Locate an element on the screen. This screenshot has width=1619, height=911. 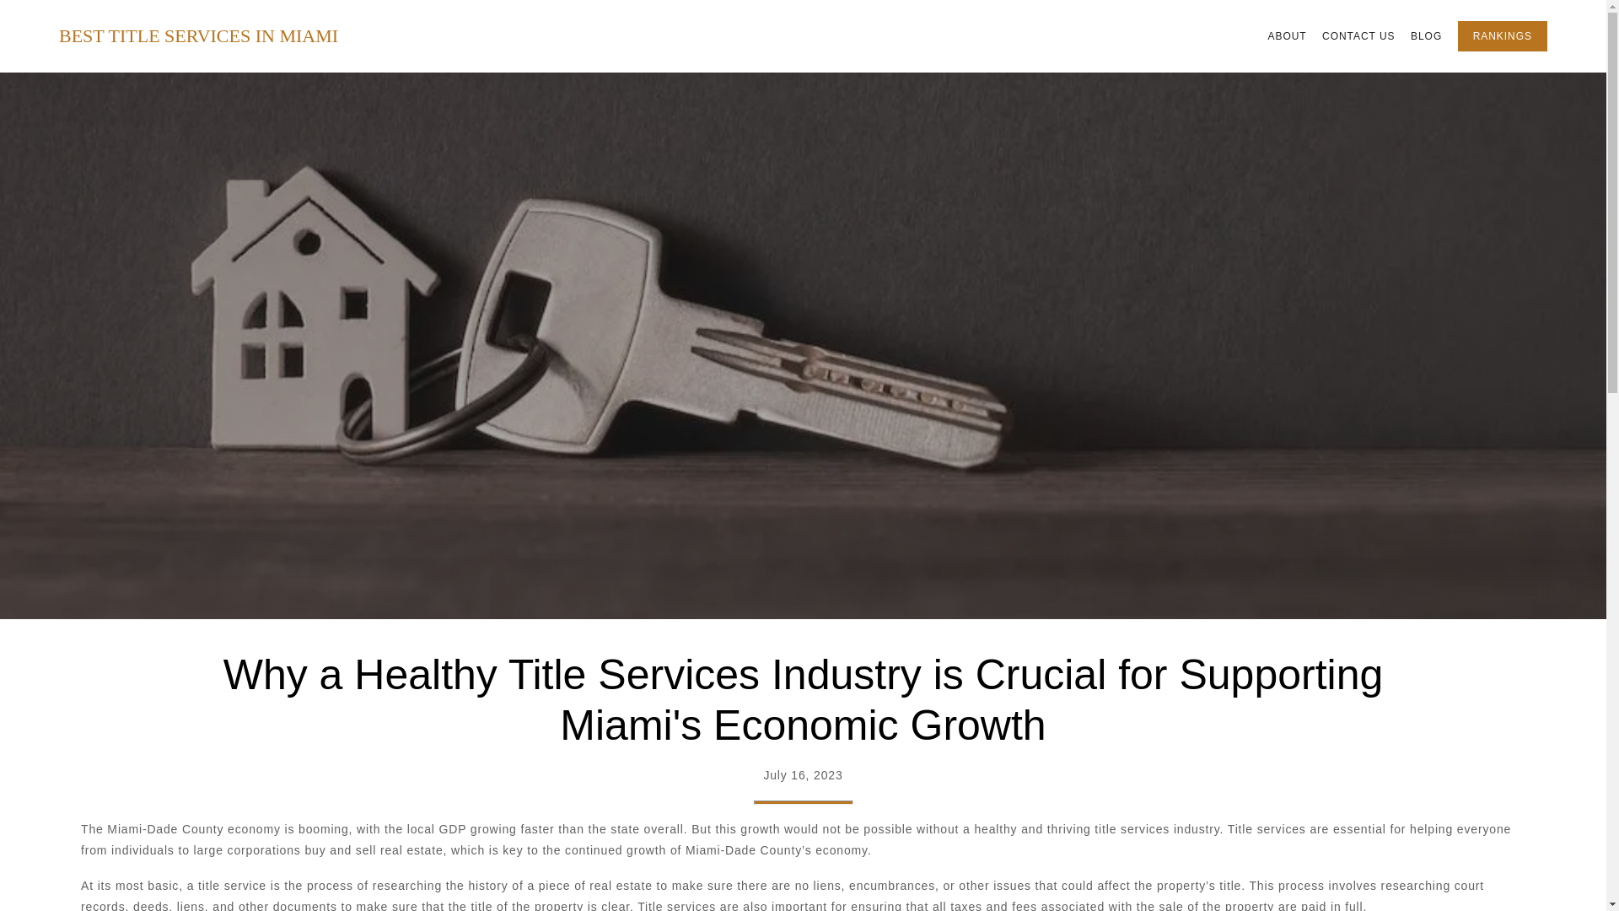
ABOUT is located at coordinates (1287, 36).